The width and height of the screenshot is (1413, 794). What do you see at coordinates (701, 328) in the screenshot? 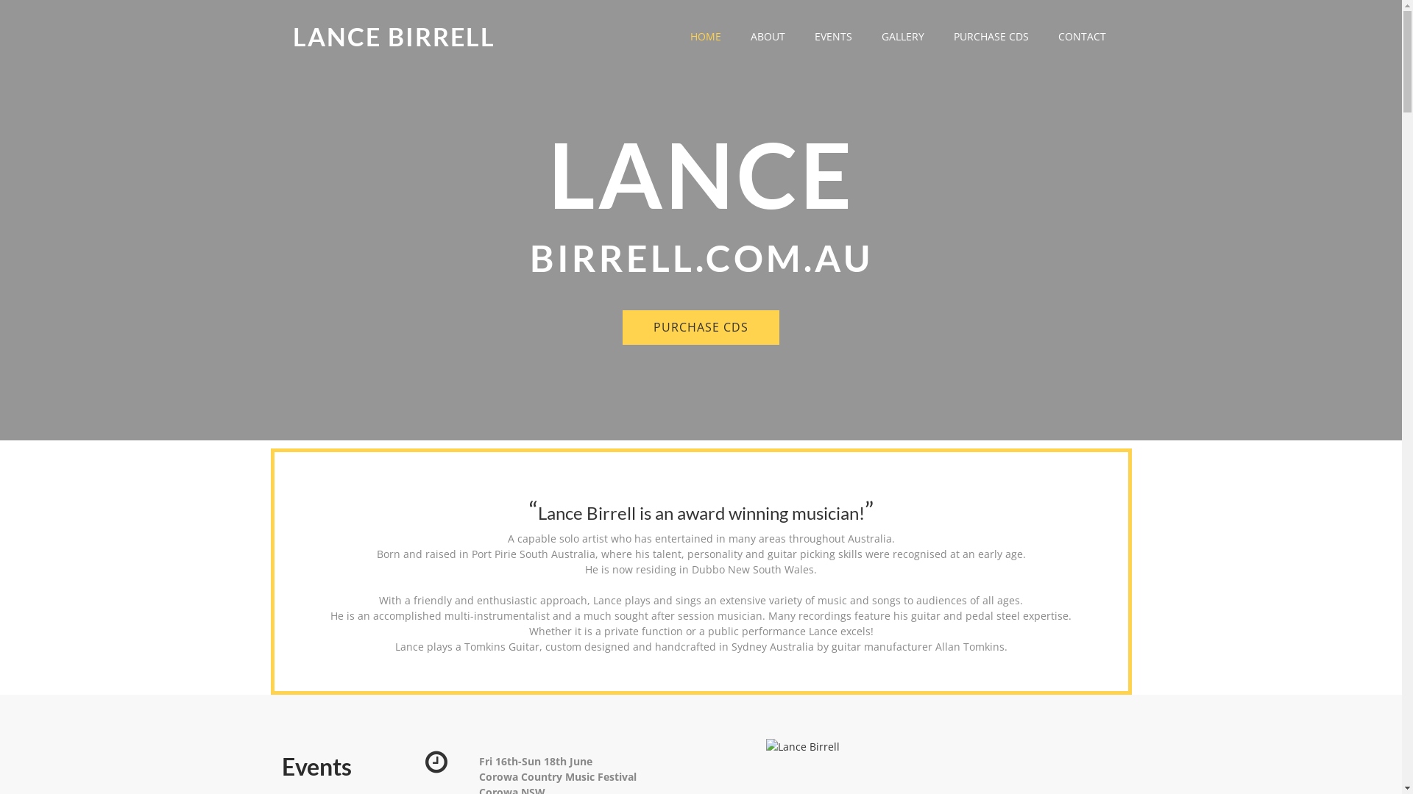
I see `PURCHASE CDS` at bounding box center [701, 328].